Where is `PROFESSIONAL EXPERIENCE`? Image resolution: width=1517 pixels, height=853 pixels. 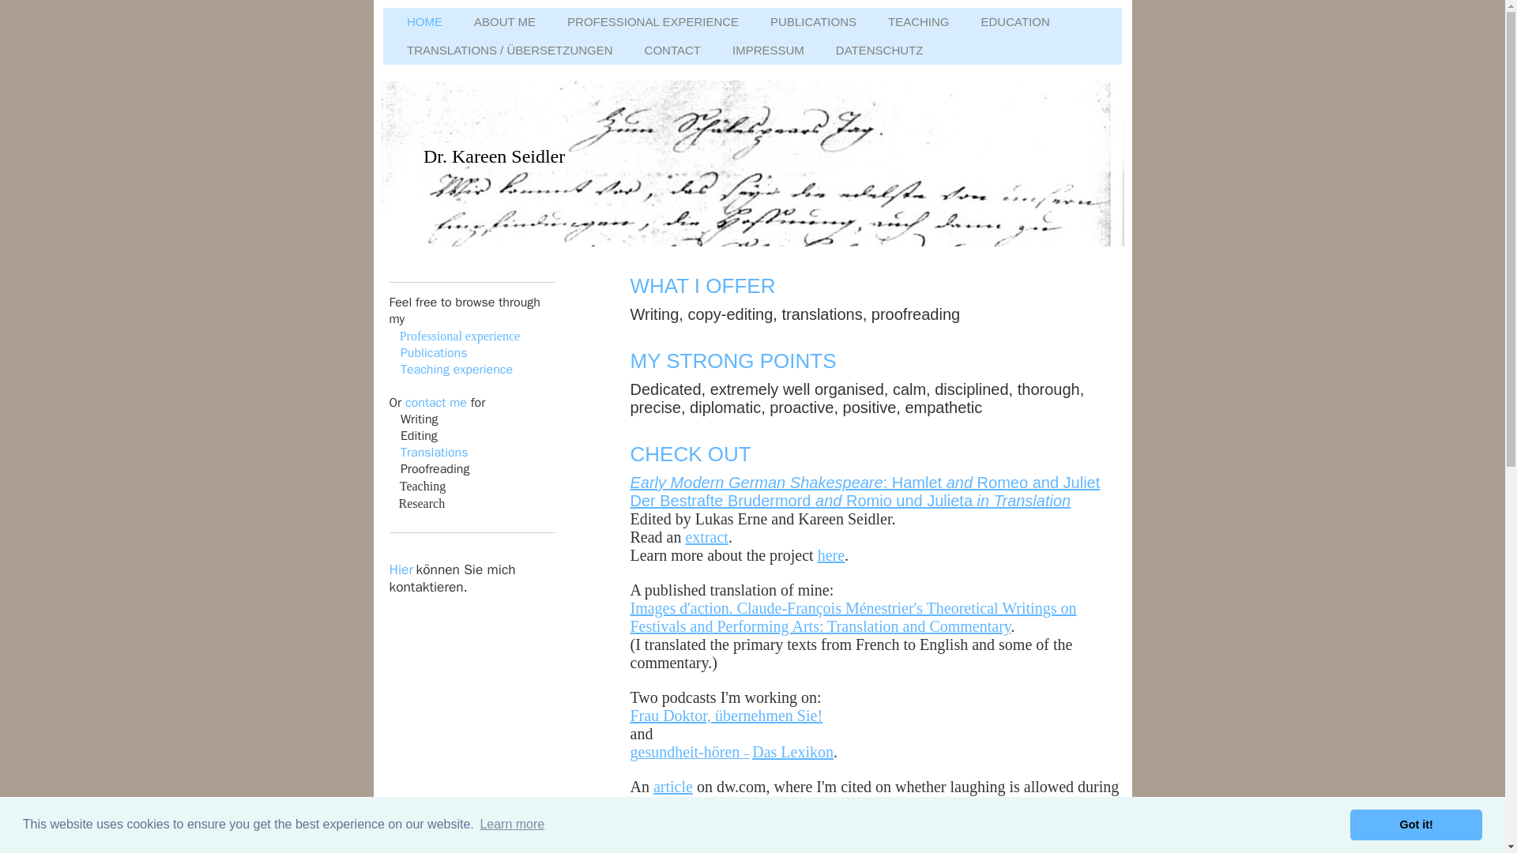
PROFESSIONAL EXPERIENCE is located at coordinates (653, 25).